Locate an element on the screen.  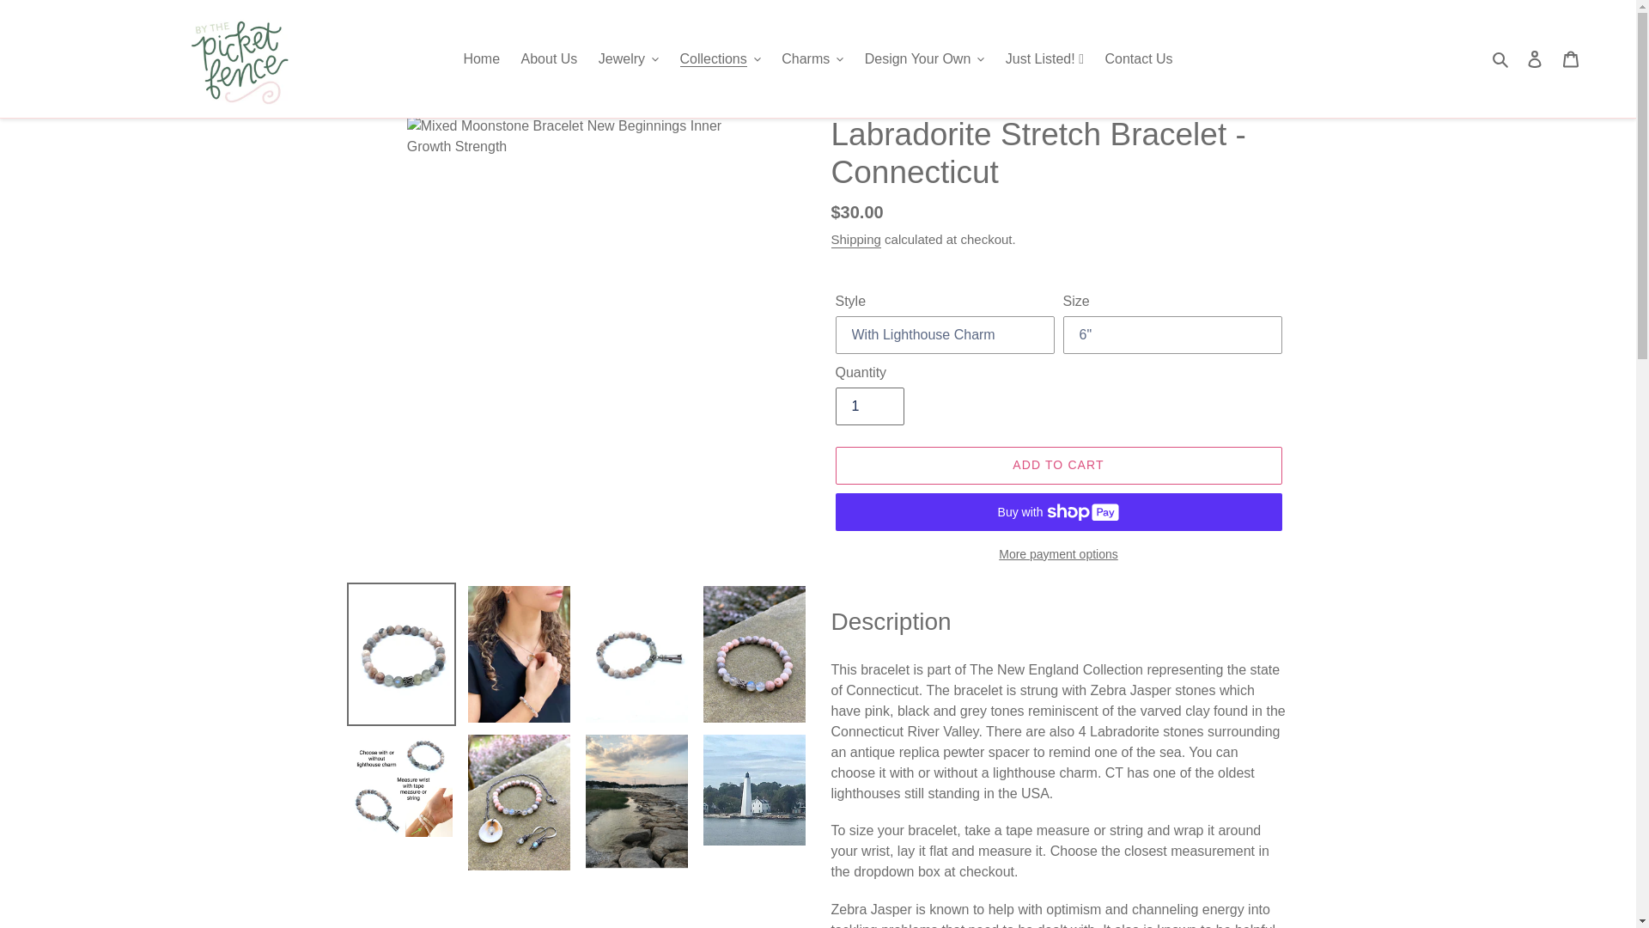
Home is located at coordinates (481, 59).